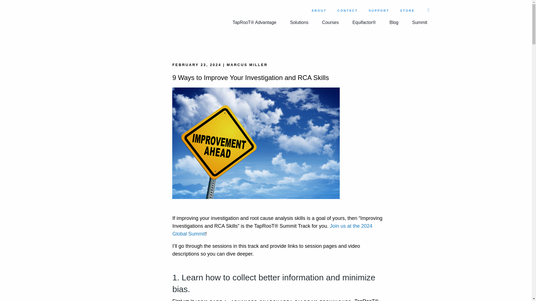 The image size is (536, 301). I want to click on Quality, so click(295, 39).